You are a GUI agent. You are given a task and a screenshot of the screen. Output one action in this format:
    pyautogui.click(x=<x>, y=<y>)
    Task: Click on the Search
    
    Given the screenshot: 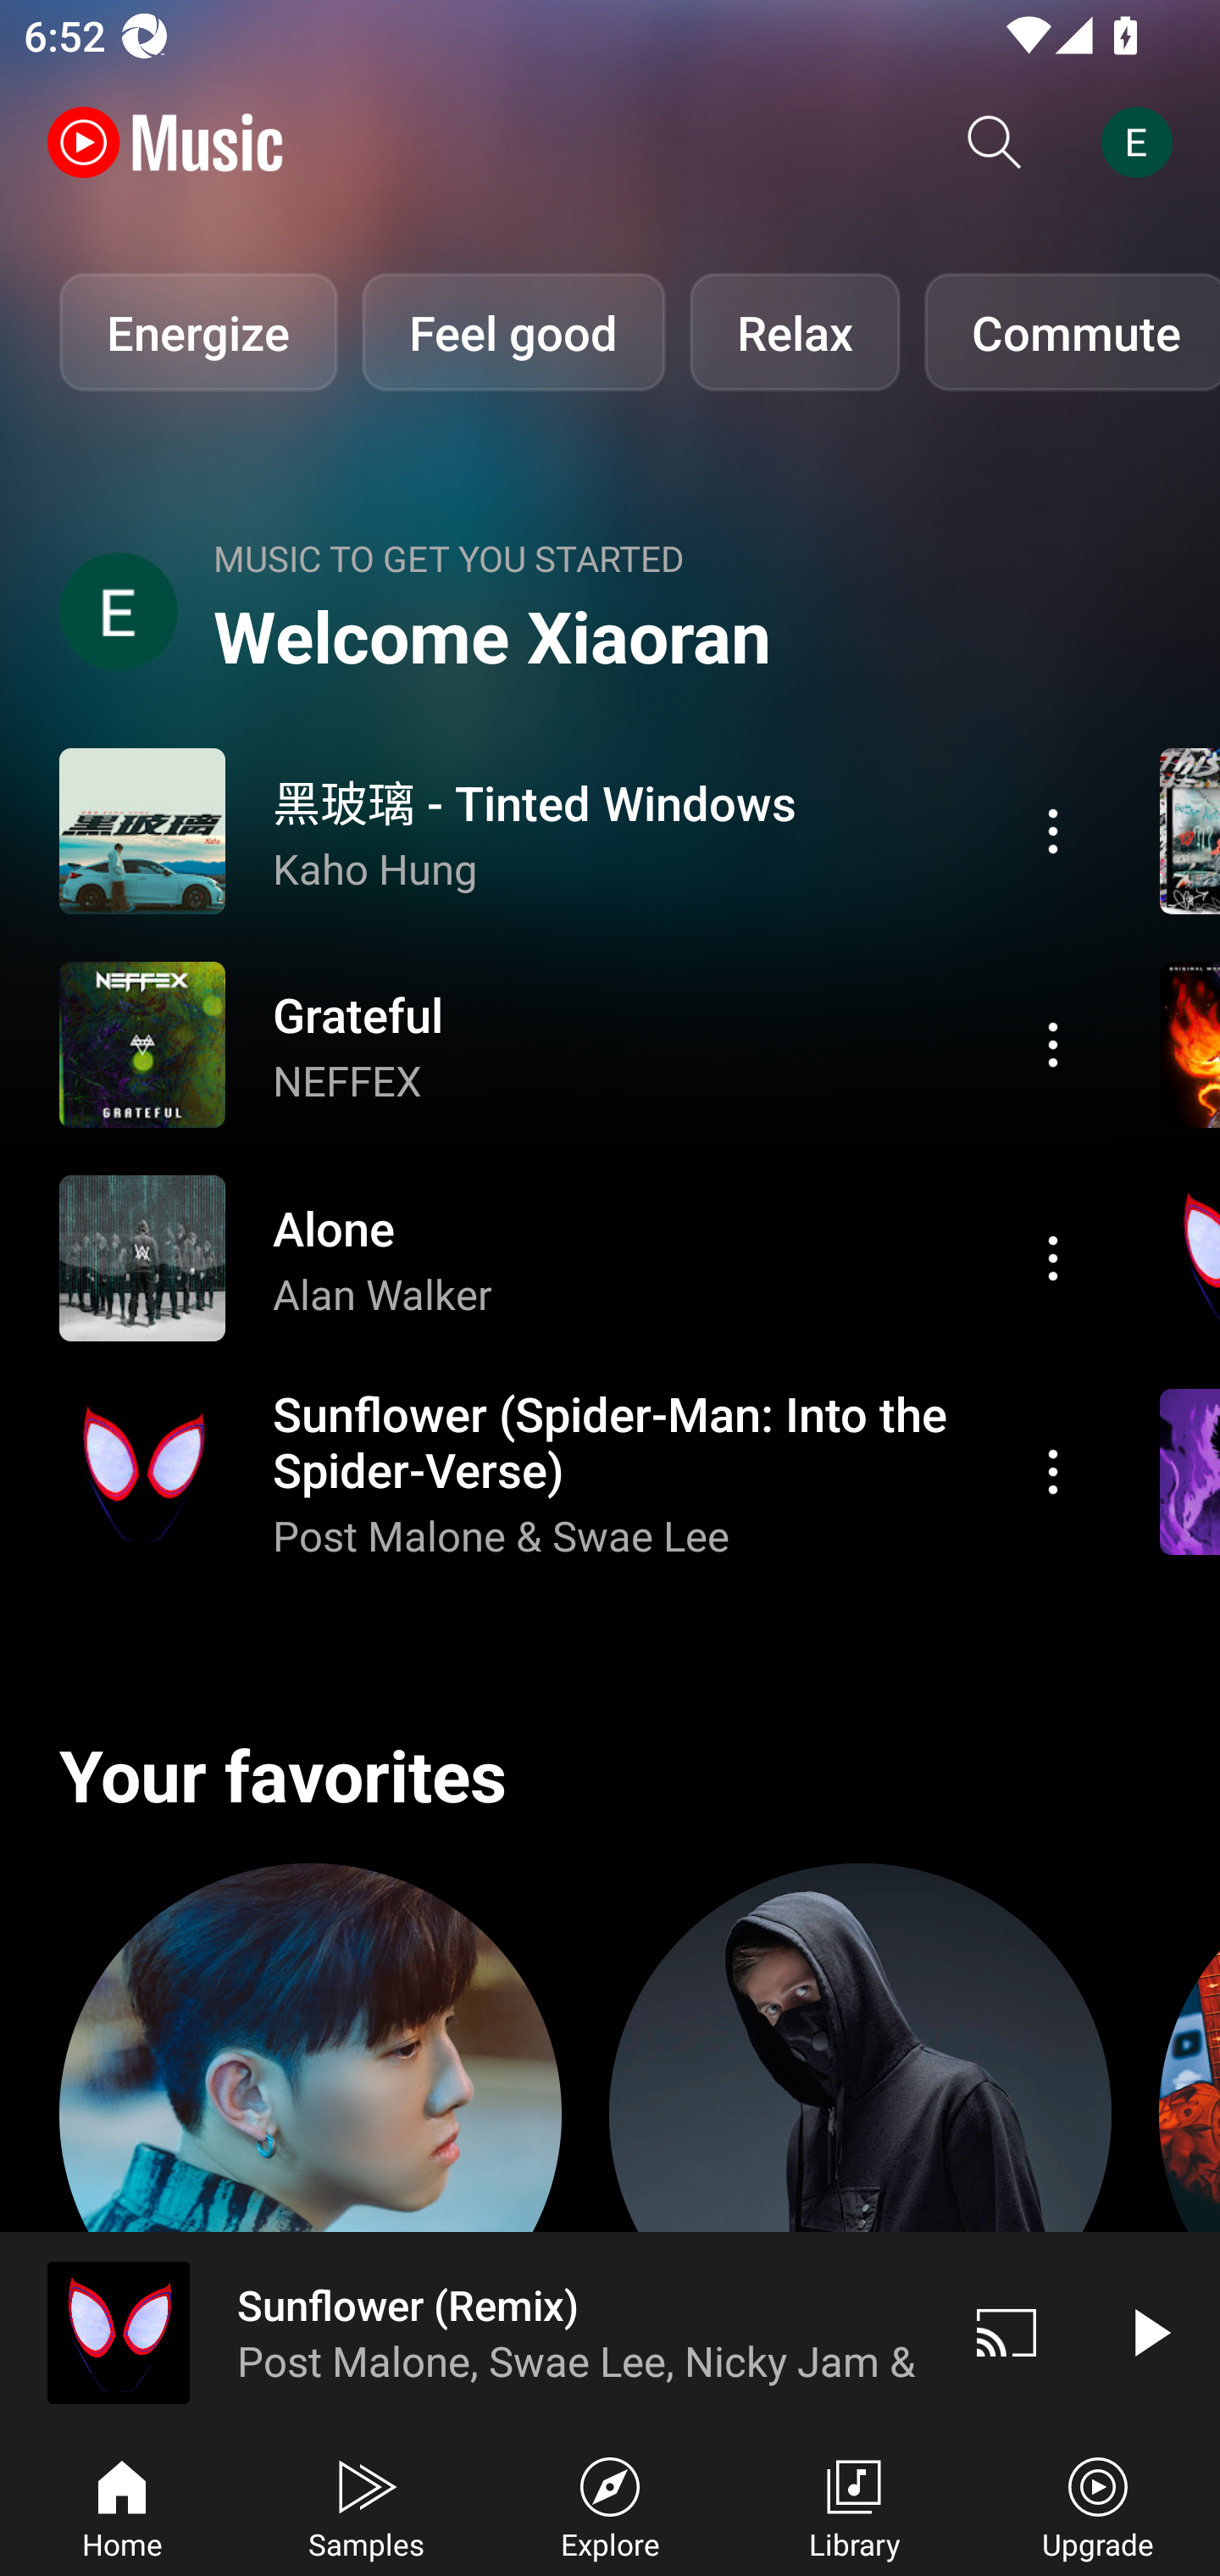 What is the action you would take?
    pyautogui.click(x=995, y=142)
    